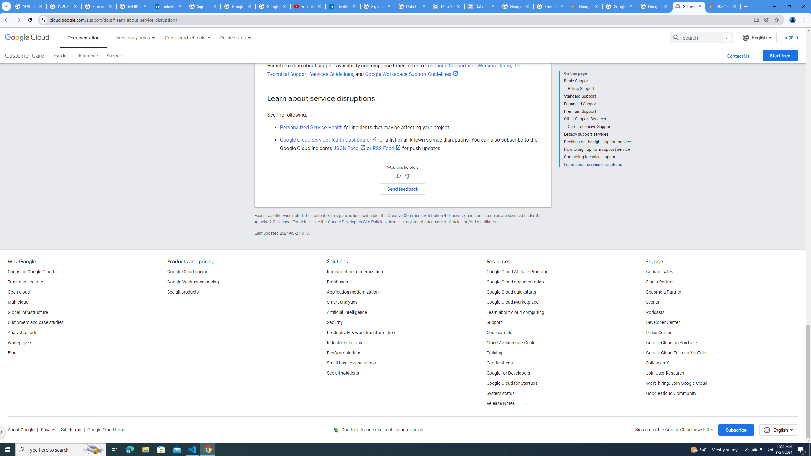 This screenshot has height=456, width=811. What do you see at coordinates (619, 6) in the screenshot?
I see `Google Workspace - Specific Terms` at bounding box center [619, 6].